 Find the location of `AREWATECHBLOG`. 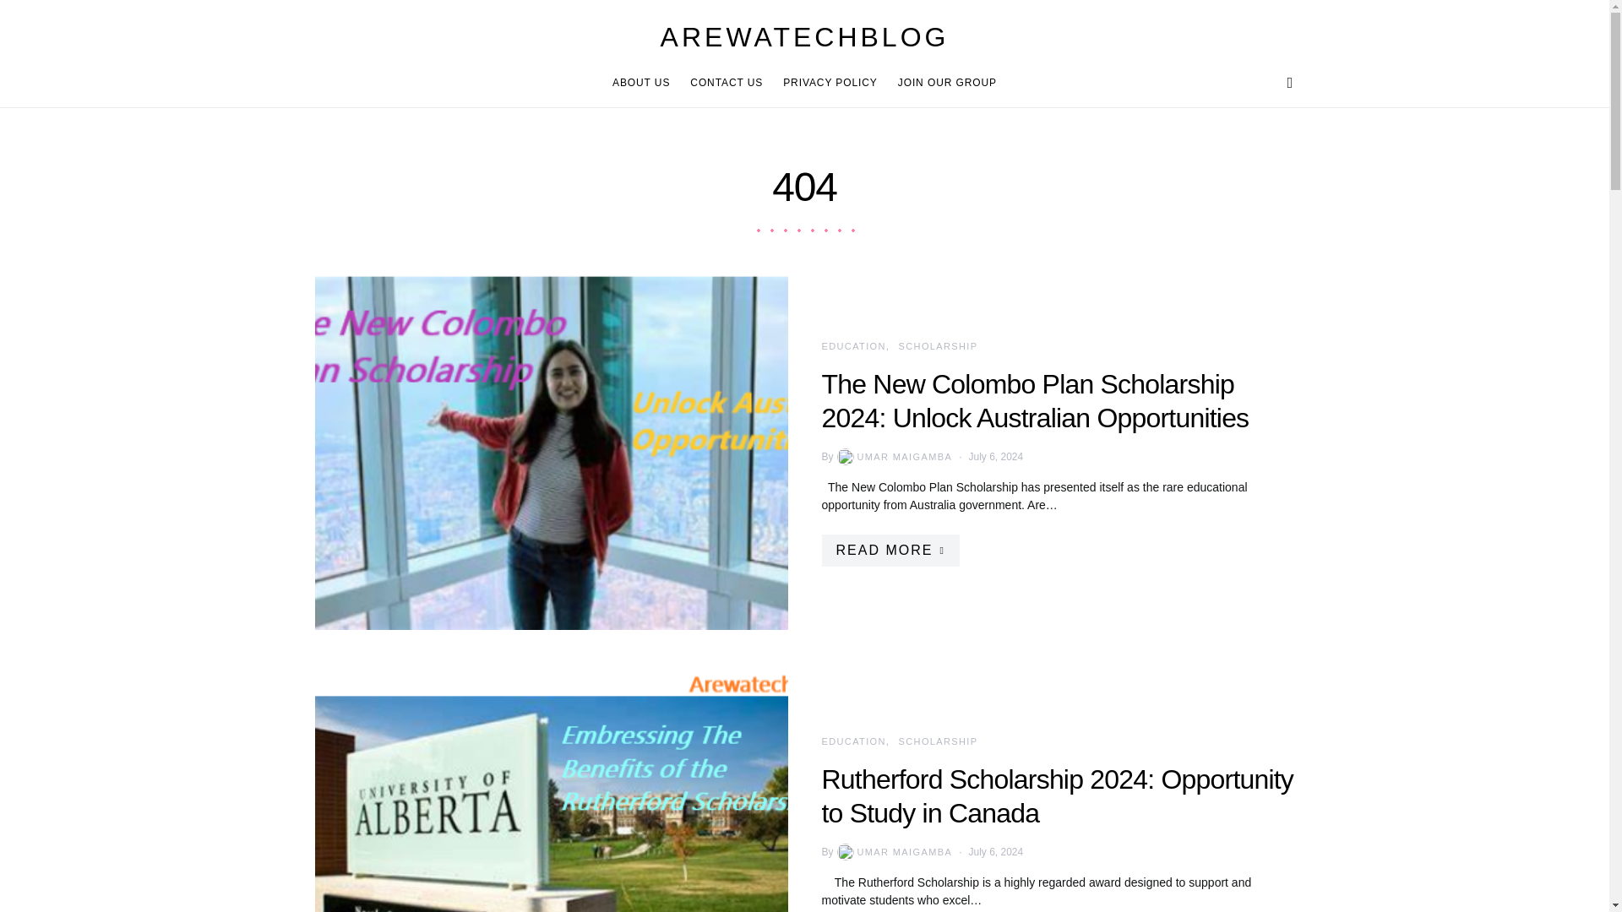

AREWATECHBLOG is located at coordinates (804, 37).